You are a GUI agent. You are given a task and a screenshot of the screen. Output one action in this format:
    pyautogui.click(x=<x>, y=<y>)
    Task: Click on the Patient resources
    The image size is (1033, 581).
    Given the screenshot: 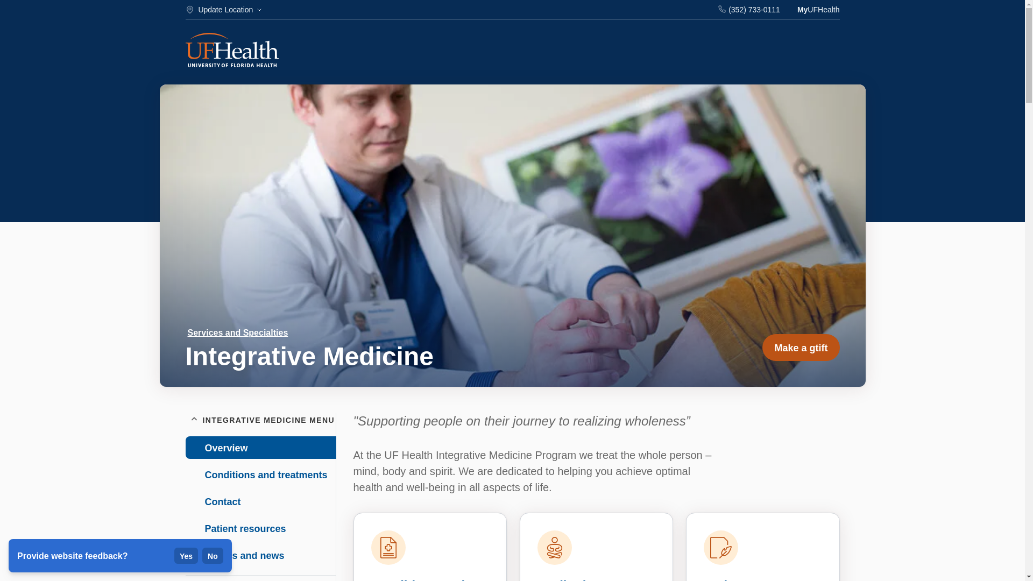 What is the action you would take?
    pyautogui.click(x=259, y=528)
    